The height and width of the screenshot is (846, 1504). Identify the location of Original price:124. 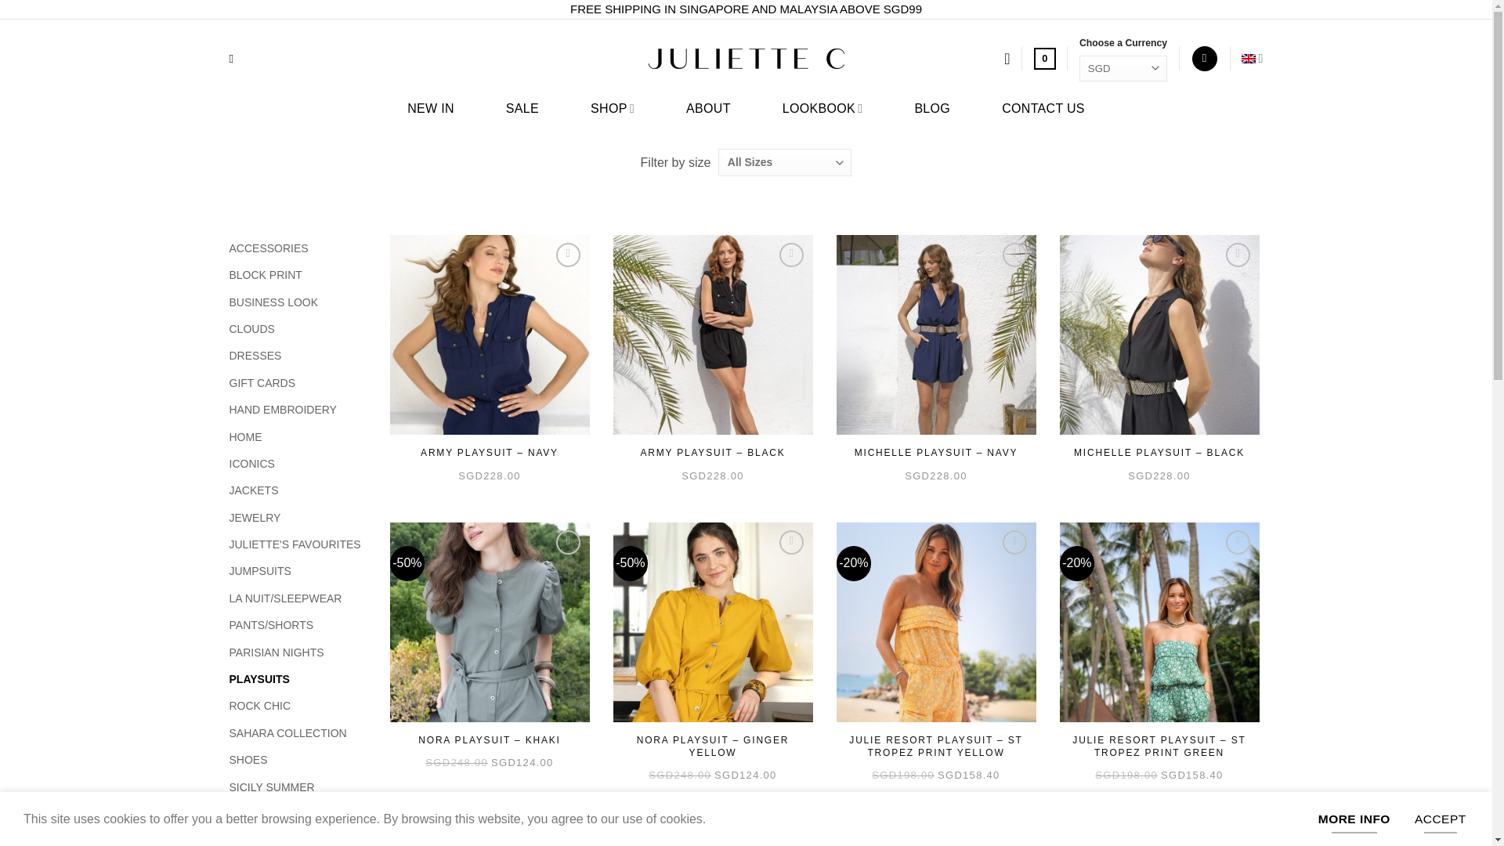
(522, 761).